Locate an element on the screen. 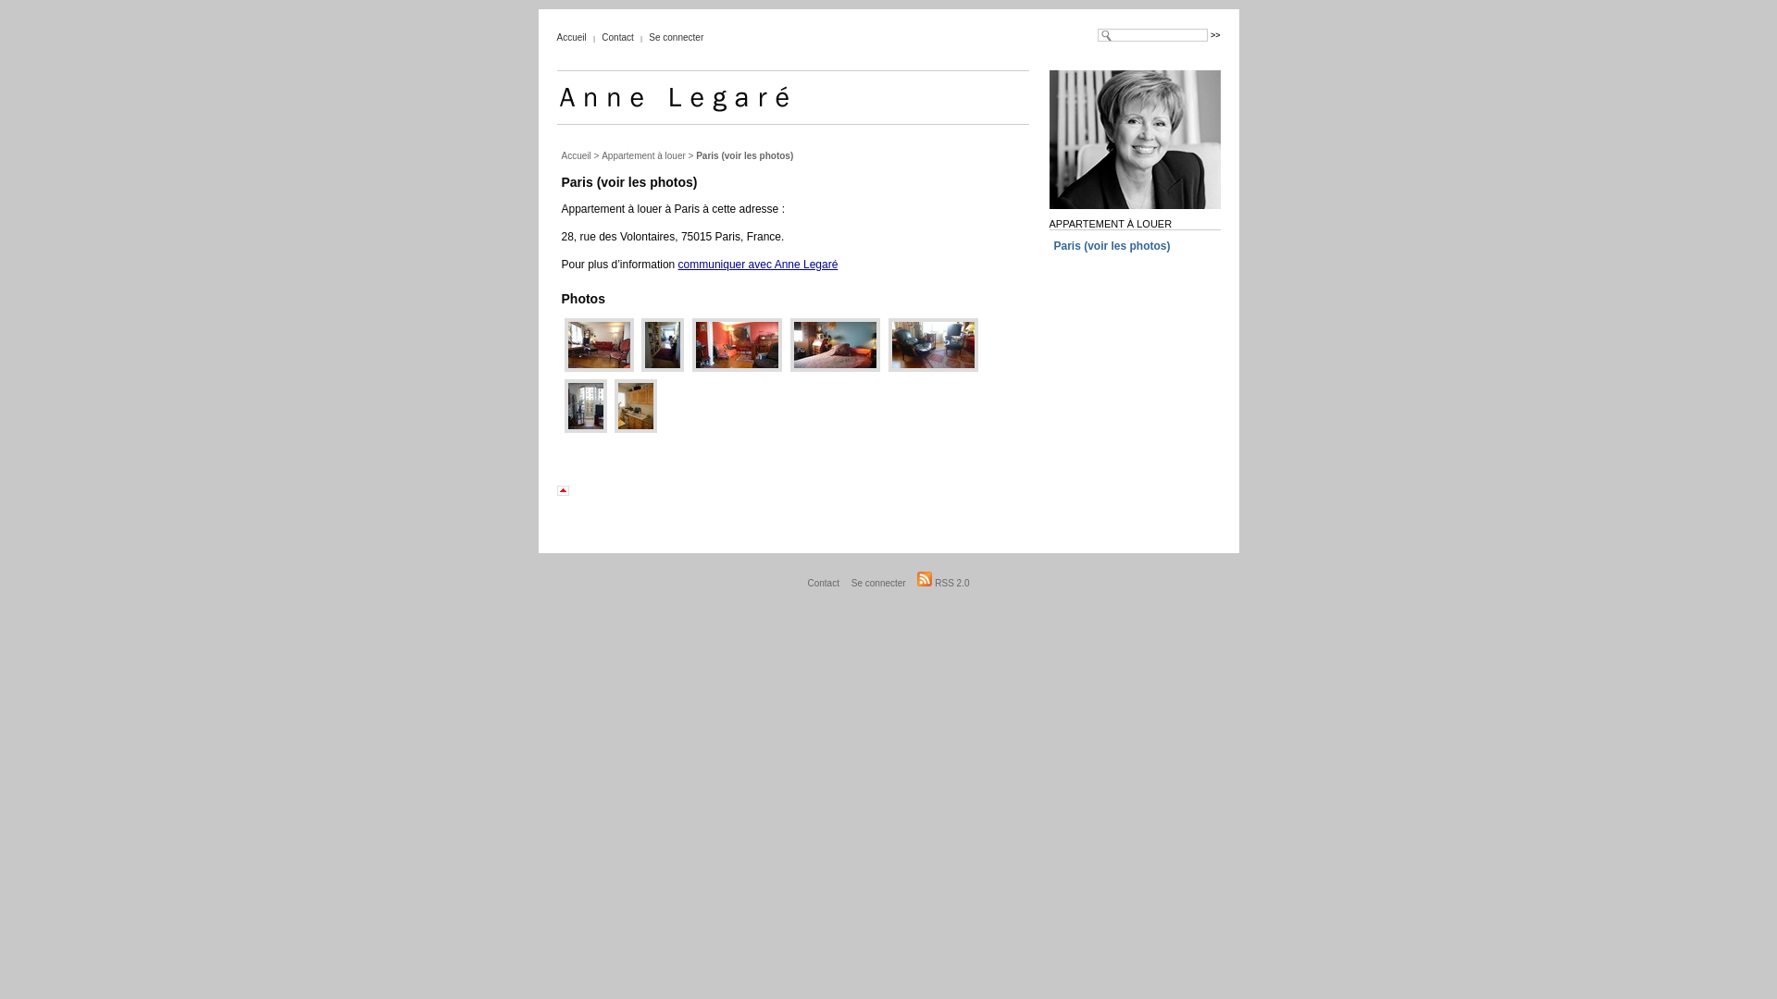  Contact is located at coordinates (617, 37).